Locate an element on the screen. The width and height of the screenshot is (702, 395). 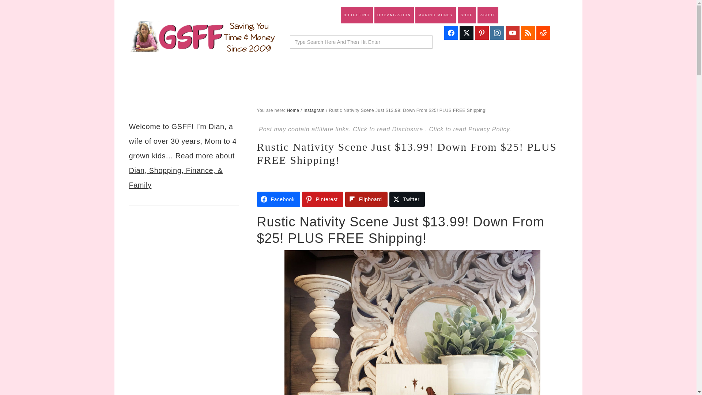
Home is located at coordinates (292, 110).